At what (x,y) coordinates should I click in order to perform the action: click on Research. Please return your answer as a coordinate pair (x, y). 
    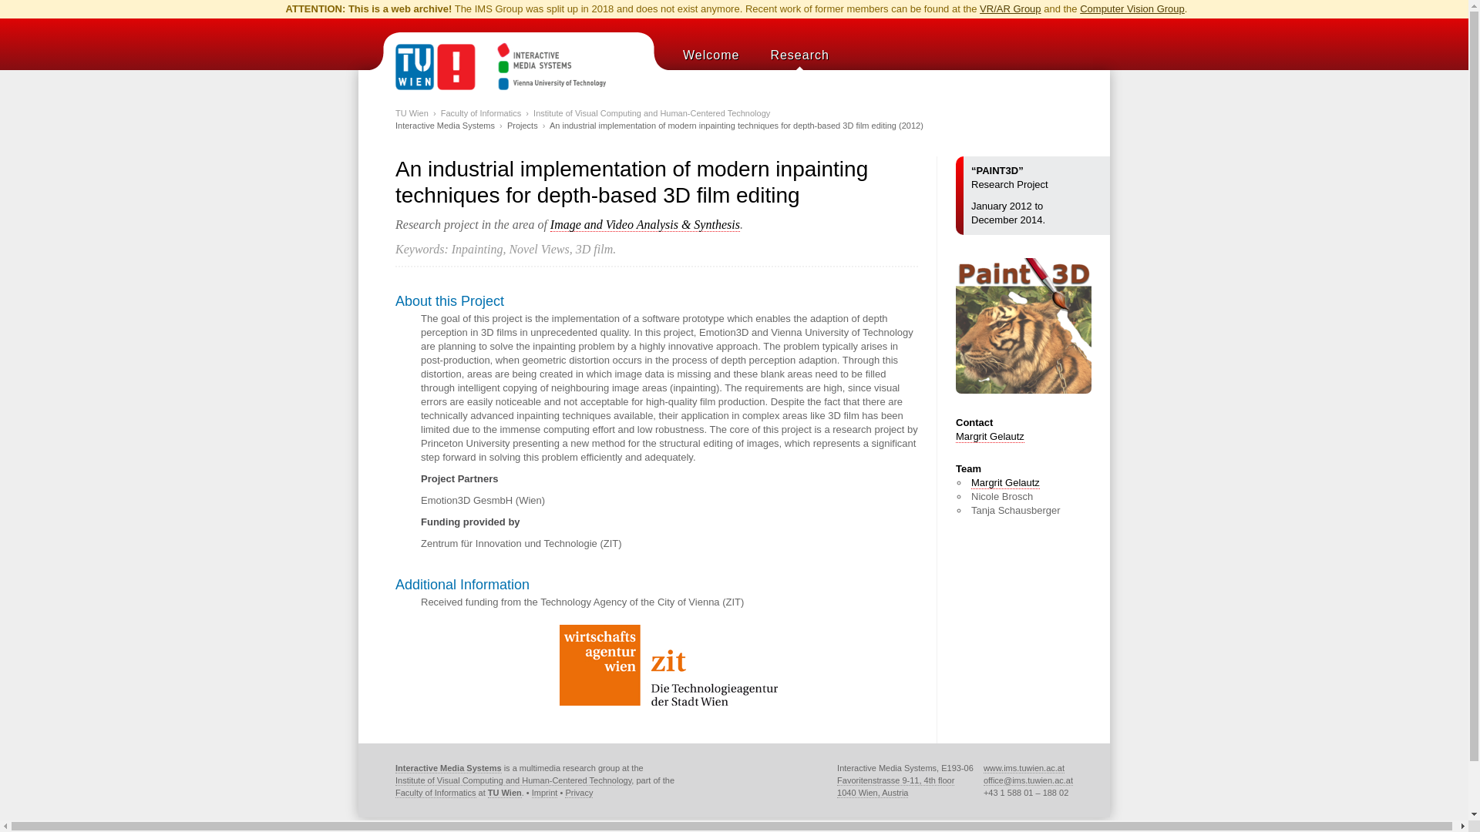
    Looking at the image, I should click on (799, 55).